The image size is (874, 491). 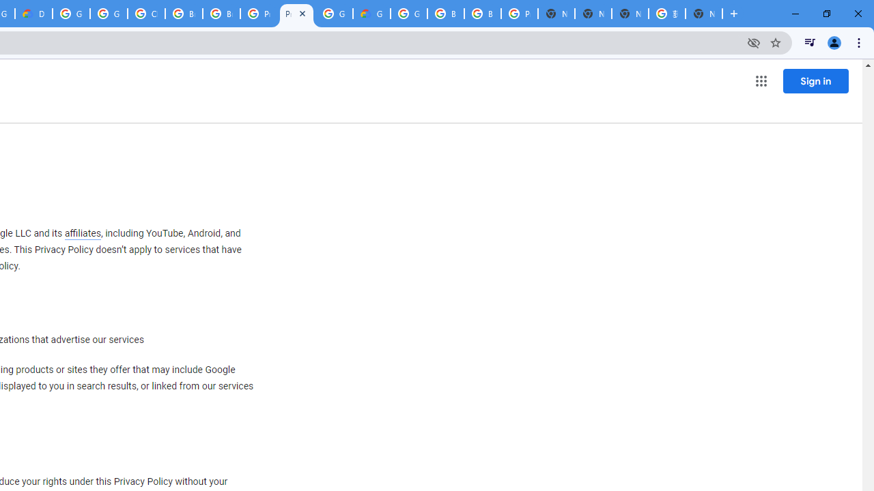 I want to click on Browse Chrome as a guest - Computer - Google Chrome Help, so click(x=183, y=14).